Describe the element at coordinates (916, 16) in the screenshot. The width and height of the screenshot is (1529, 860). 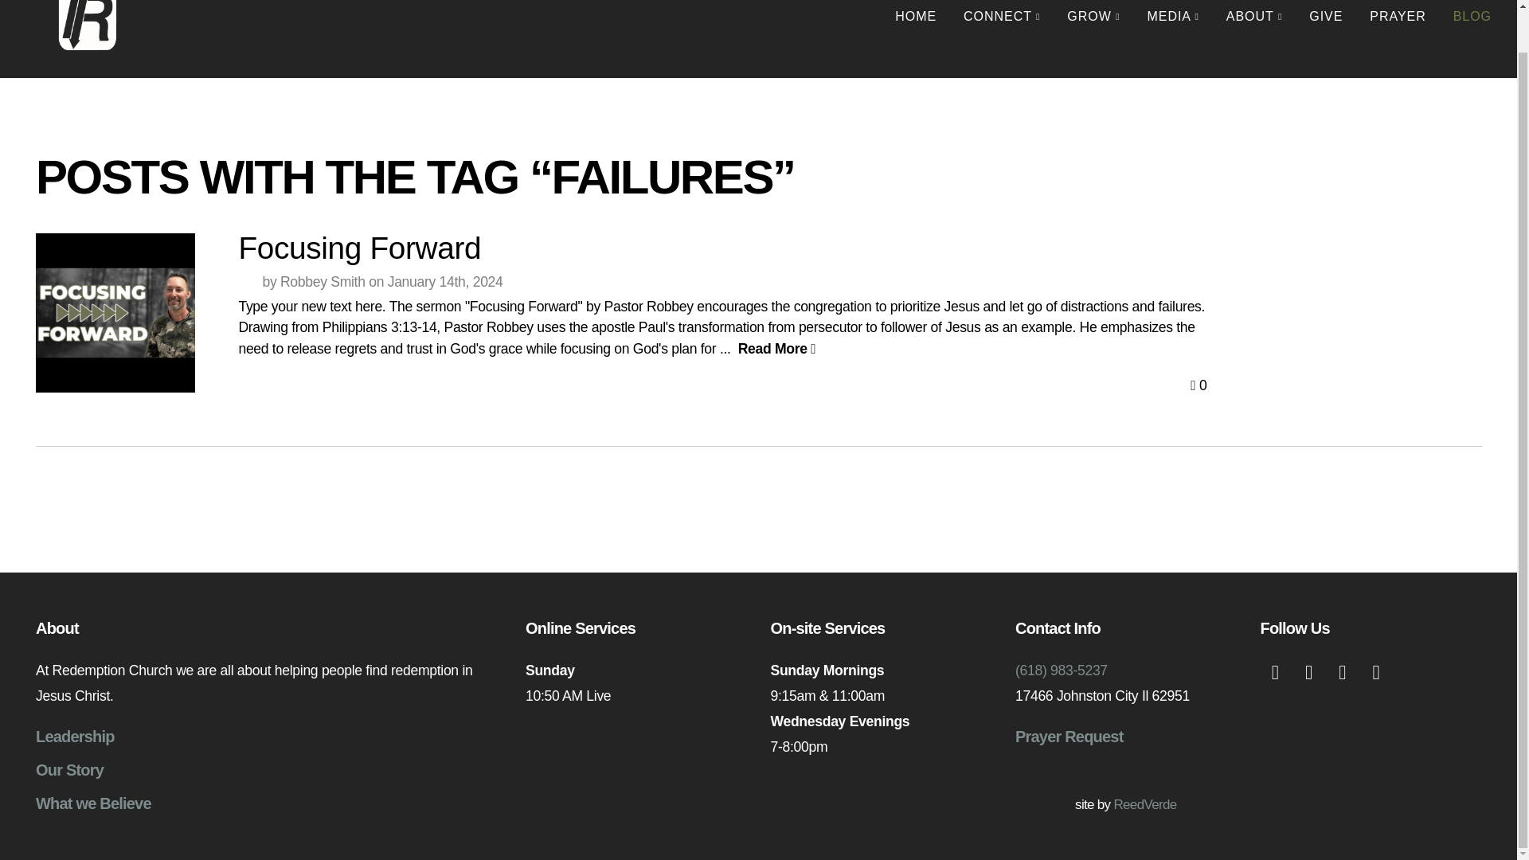
I see `HOME` at that location.